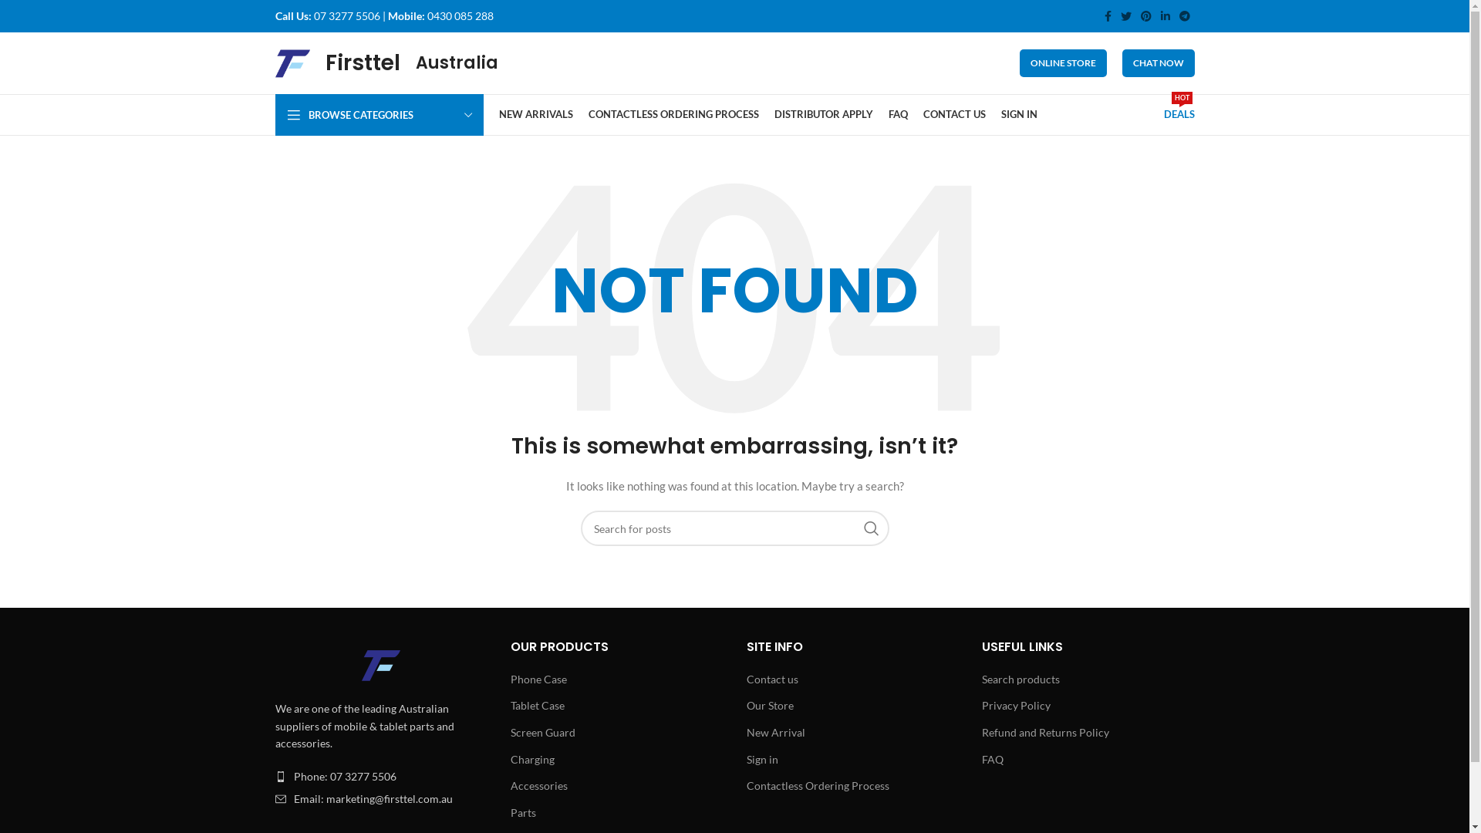  I want to click on wd-envelope-light, so click(280, 799).